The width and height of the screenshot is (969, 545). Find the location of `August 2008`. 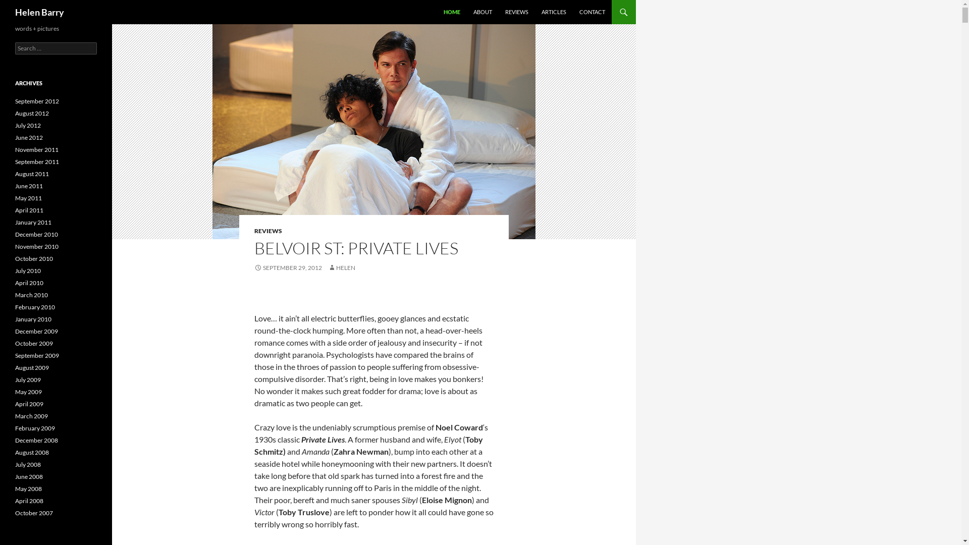

August 2008 is located at coordinates (32, 452).